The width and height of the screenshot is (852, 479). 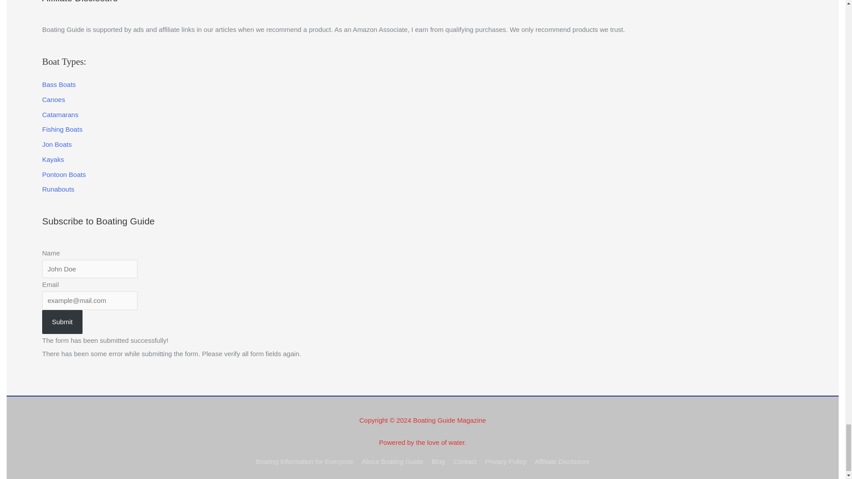 I want to click on Bass Boats, so click(x=59, y=84).